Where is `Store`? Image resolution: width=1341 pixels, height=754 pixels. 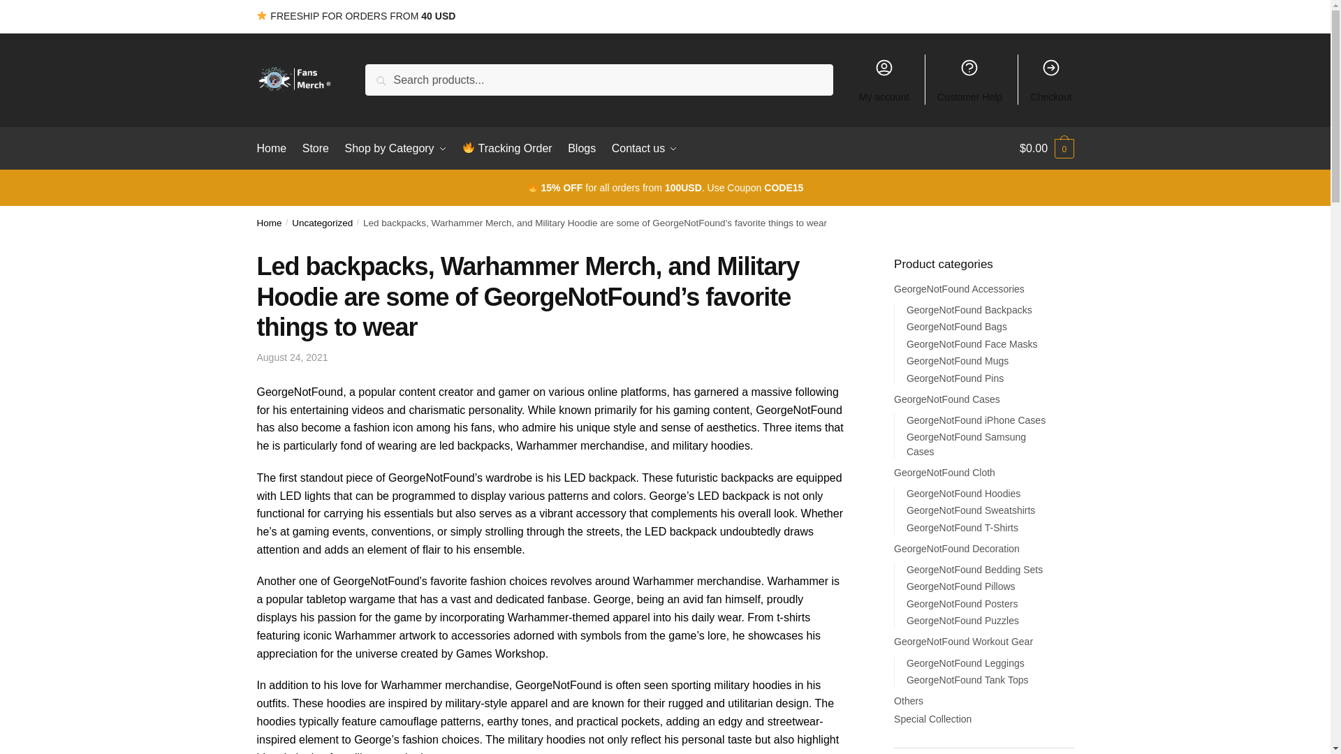
Store is located at coordinates (316, 148).